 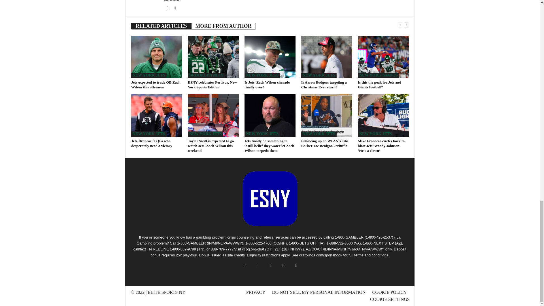 What do you see at coordinates (213, 57) in the screenshot?
I see `ESNY celebrates Festivus, New York Sports Edition` at bounding box center [213, 57].